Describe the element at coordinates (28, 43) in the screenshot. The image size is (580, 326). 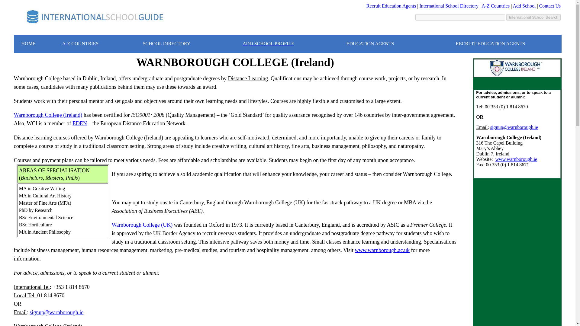
I see `HOME` at that location.